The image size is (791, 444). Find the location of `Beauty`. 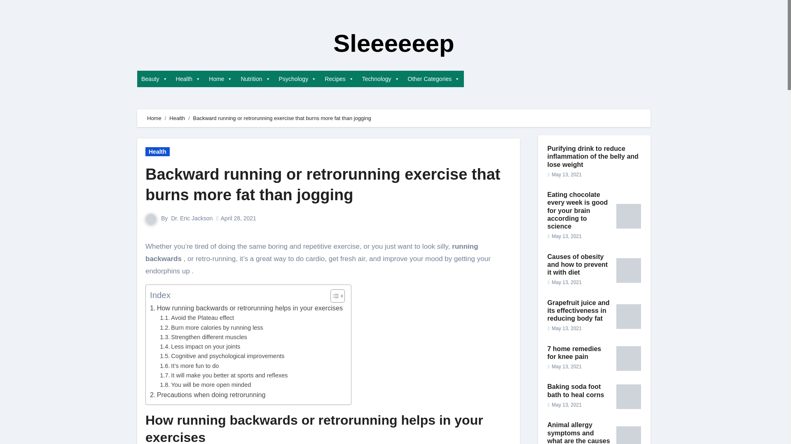

Beauty is located at coordinates (154, 79).